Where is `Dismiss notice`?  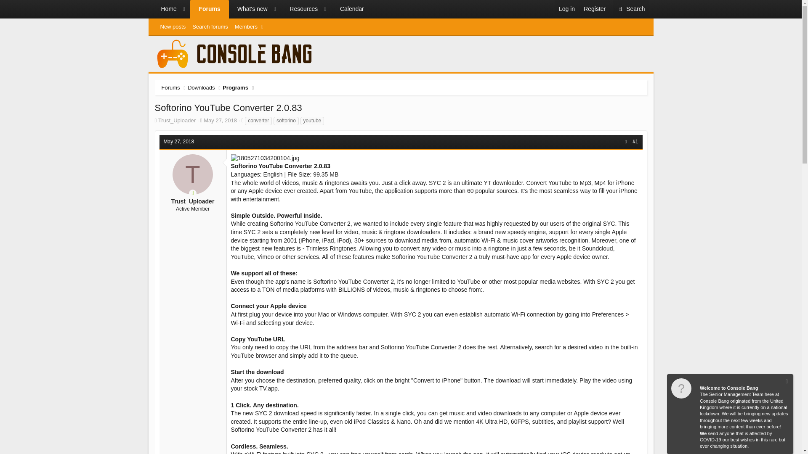
Dismiss notice is located at coordinates (173, 26).